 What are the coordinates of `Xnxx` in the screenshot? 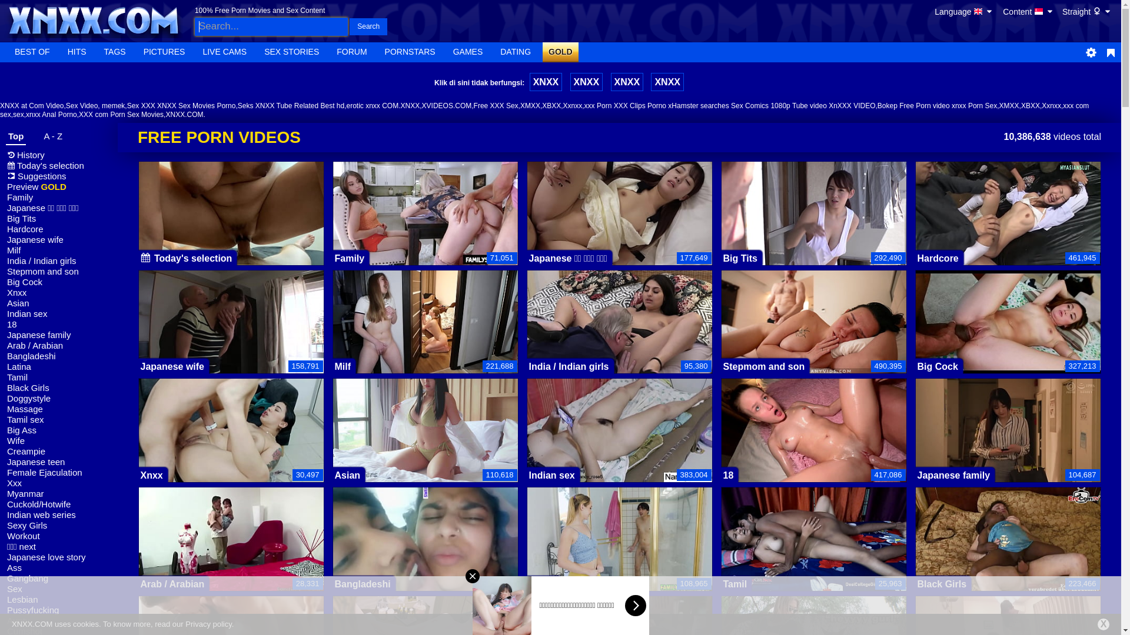 It's located at (151, 475).